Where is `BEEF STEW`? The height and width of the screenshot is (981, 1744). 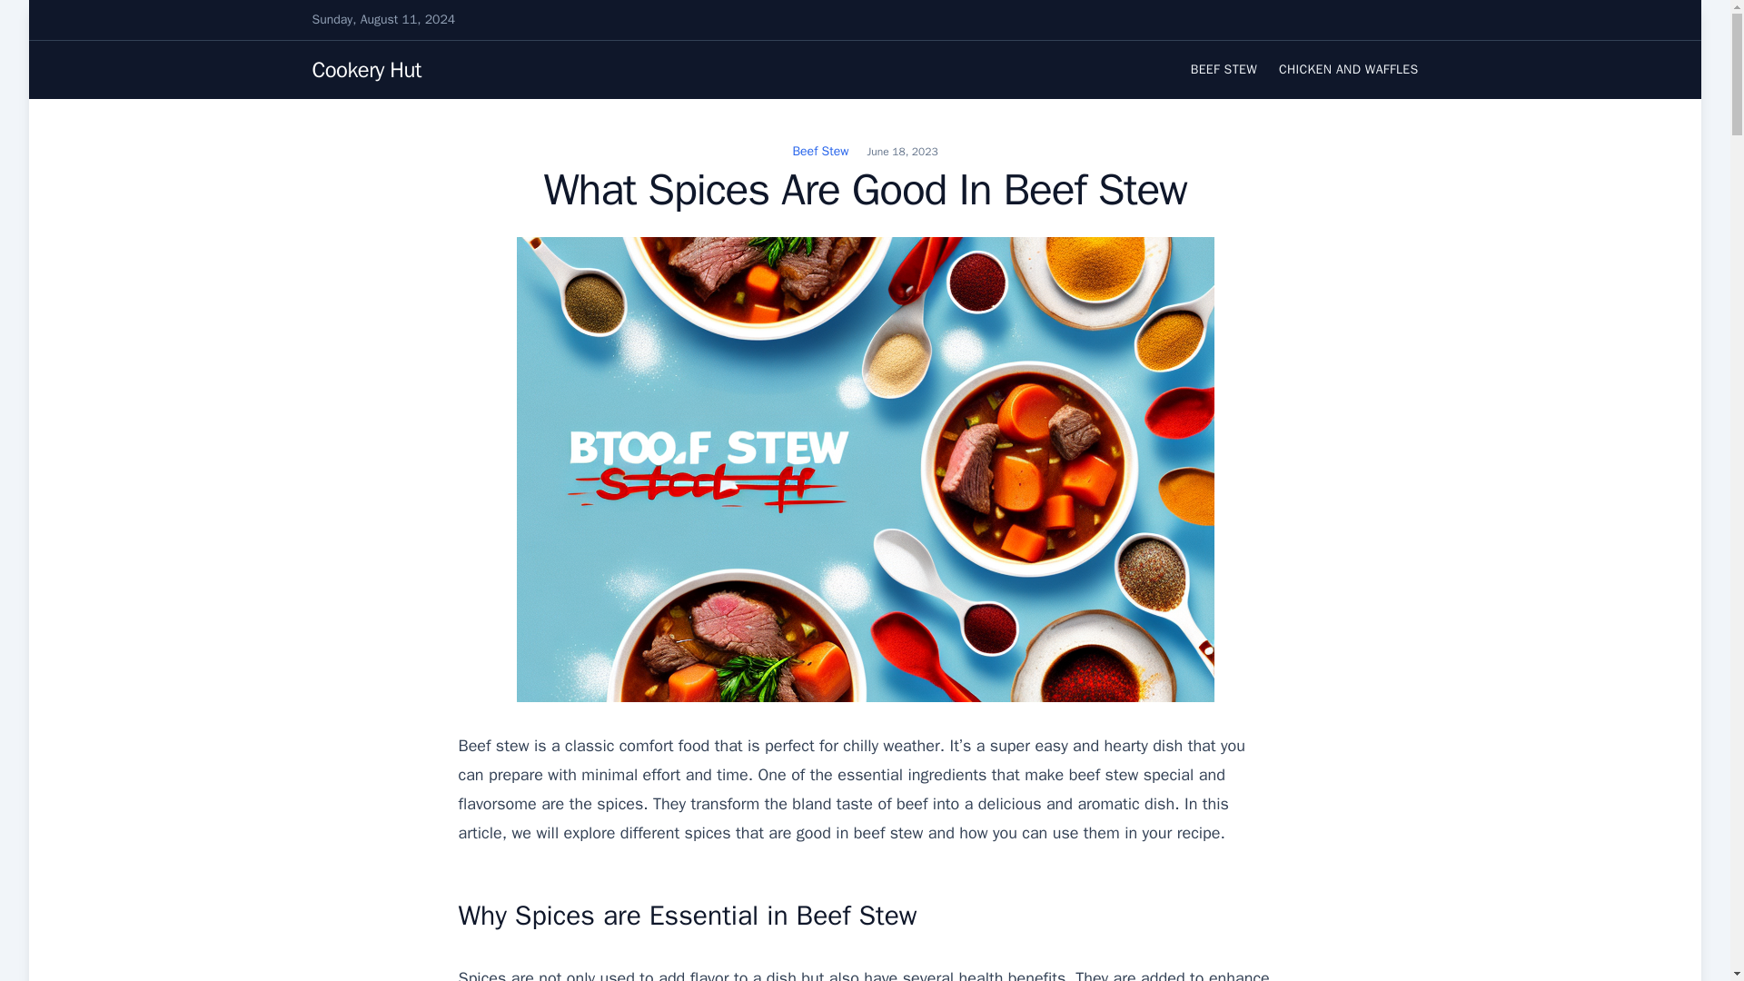 BEEF STEW is located at coordinates (1224, 69).